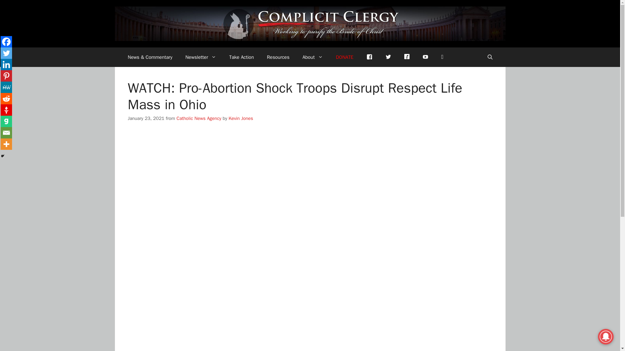  Describe the element at coordinates (312, 57) in the screenshot. I see `About` at that location.